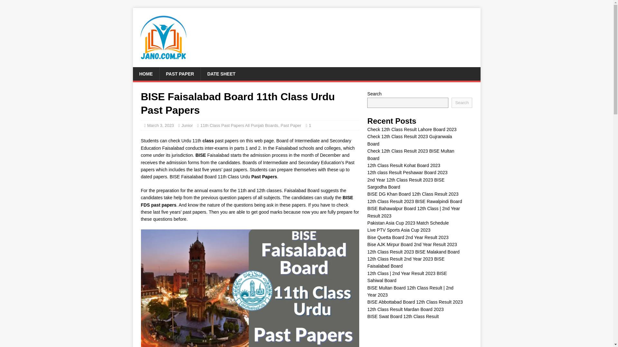  I want to click on Live PTV Sports Asia Cup 2023, so click(398, 230).